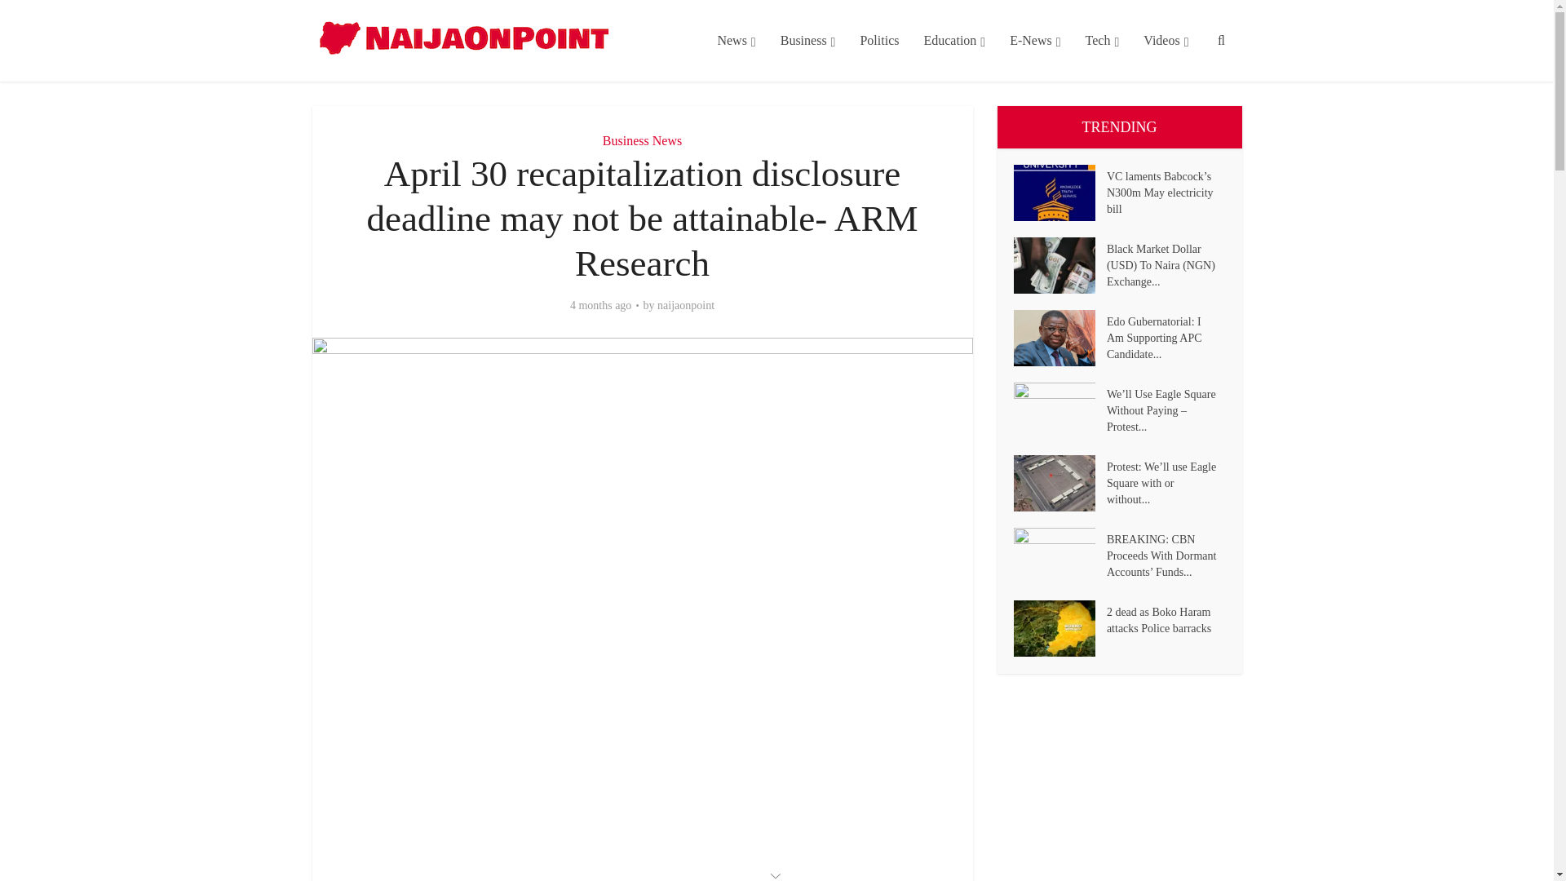  I want to click on Education, so click(954, 41).